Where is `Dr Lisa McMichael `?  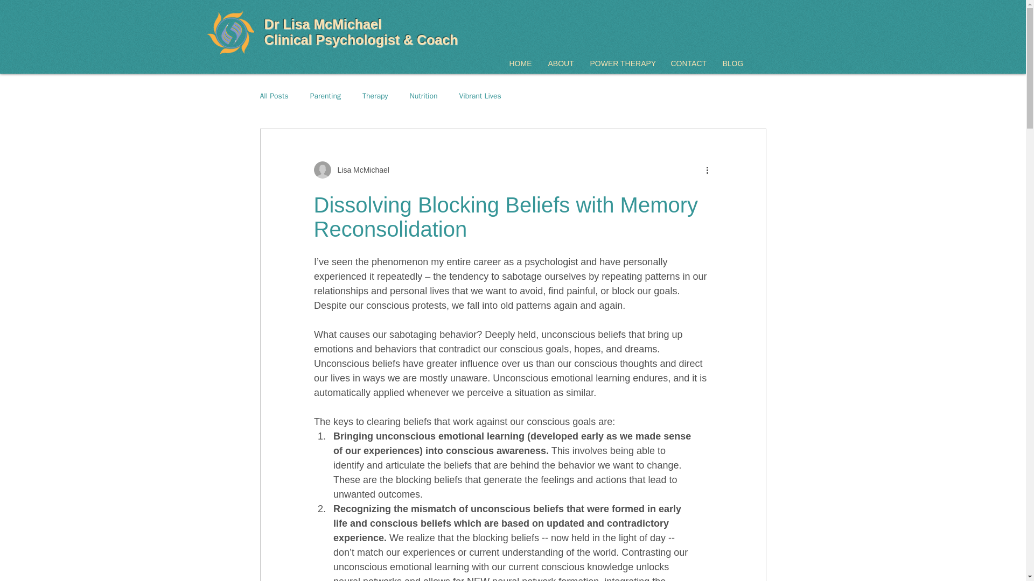 Dr Lisa McMichael  is located at coordinates (324, 24).